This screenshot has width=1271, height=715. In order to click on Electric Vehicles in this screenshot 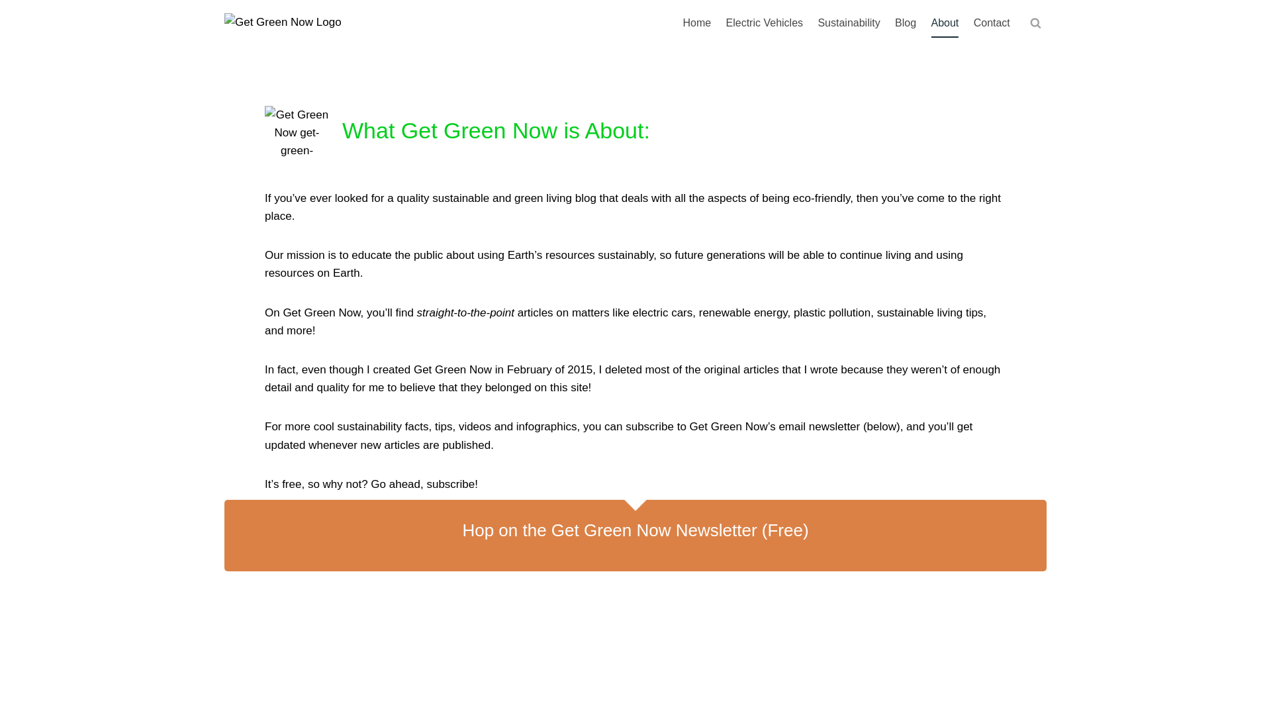, I will do `click(764, 23)`.